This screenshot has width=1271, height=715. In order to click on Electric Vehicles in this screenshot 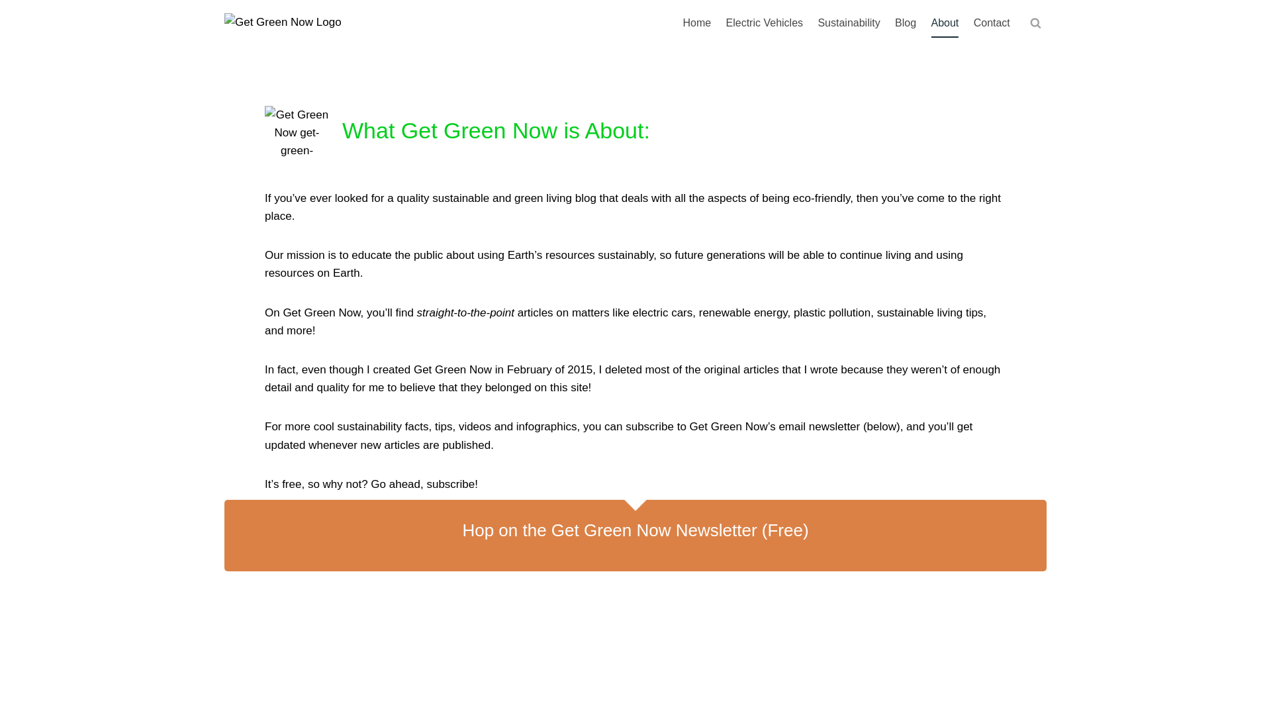, I will do `click(764, 23)`.